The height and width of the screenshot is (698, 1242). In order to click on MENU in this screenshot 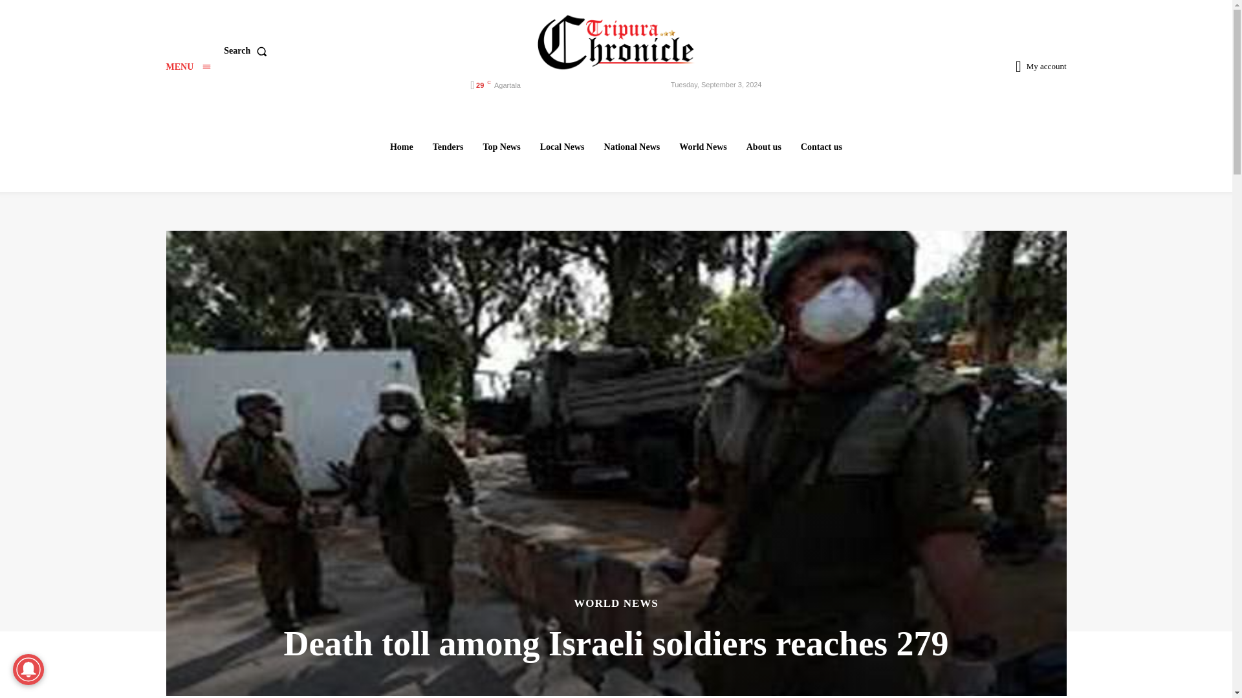, I will do `click(188, 67)`.